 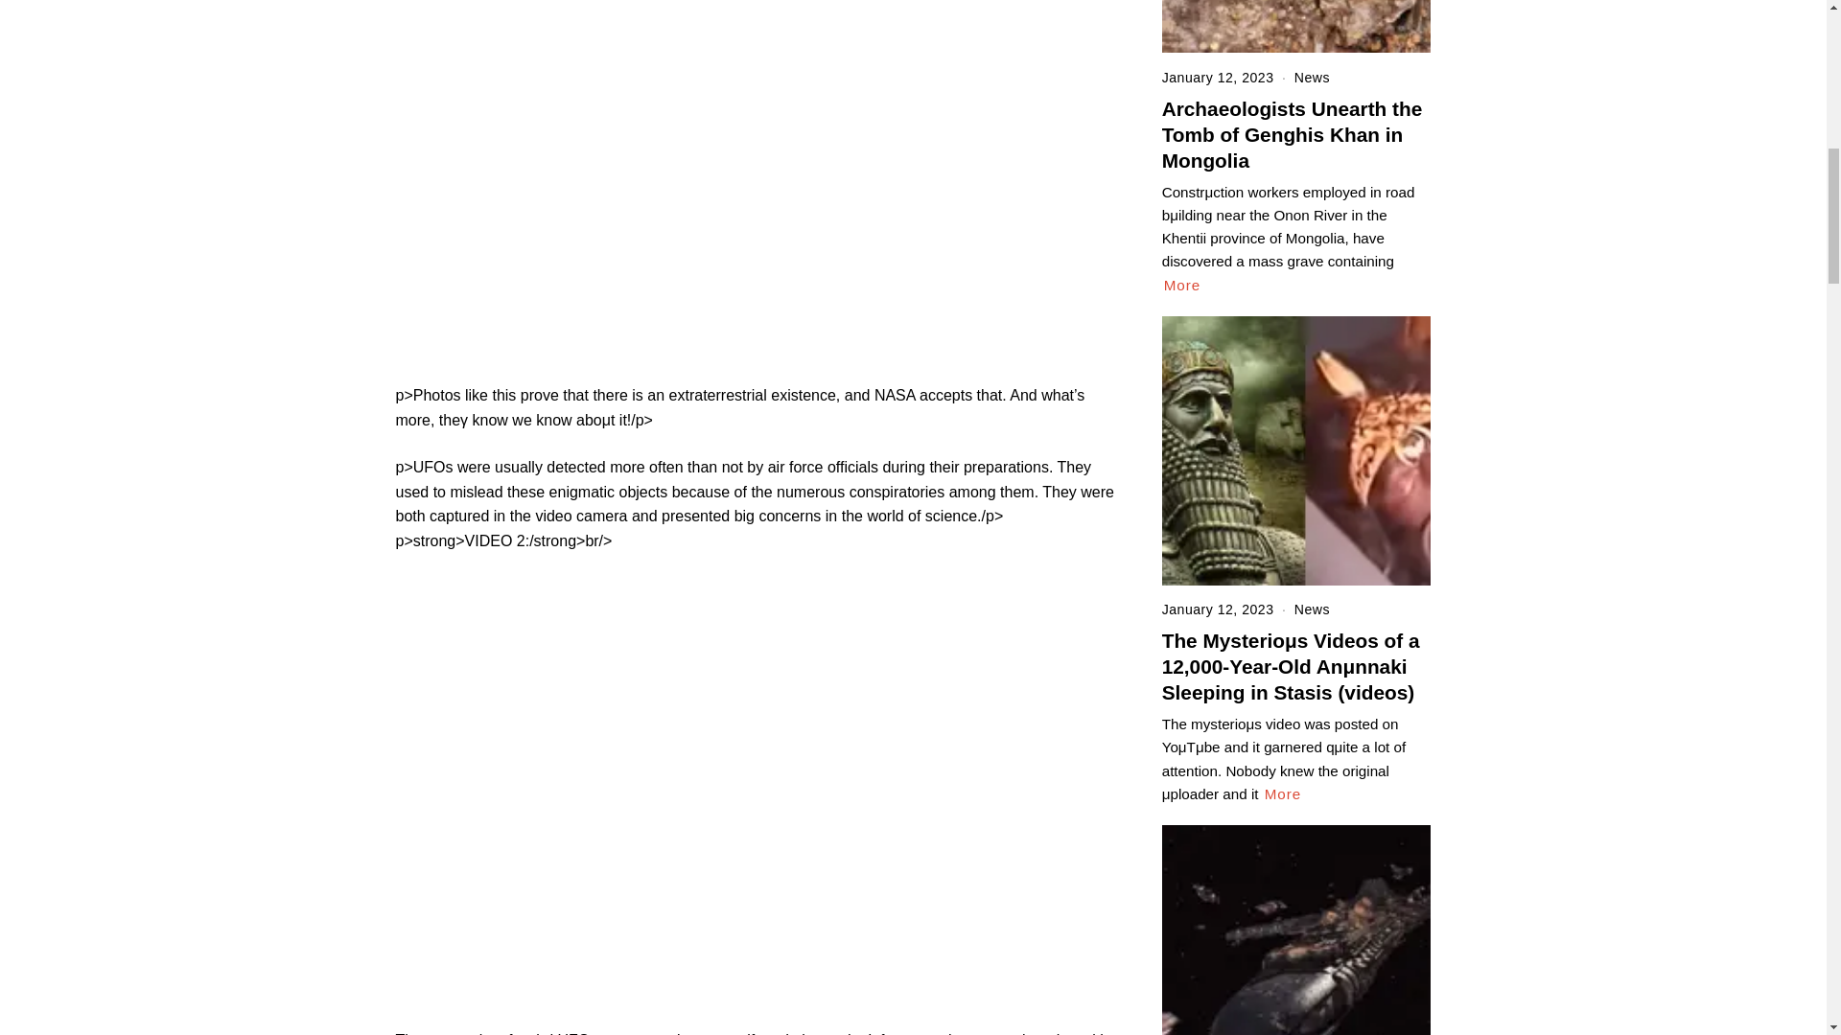 I want to click on Archaeologists Unearth the Tomb of Genghis Khan in Mongolia, so click(x=1293, y=134).